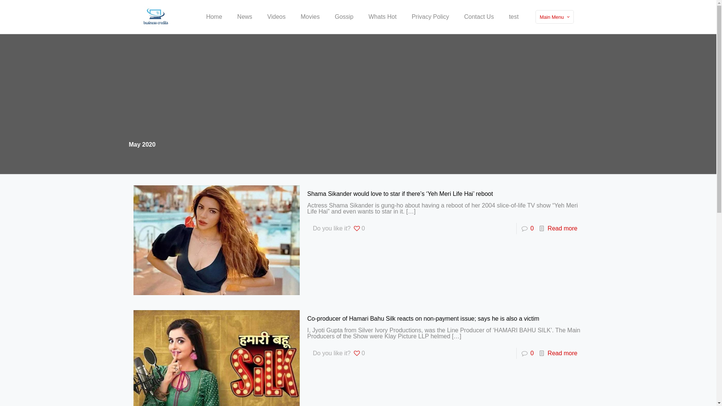  I want to click on 0, so click(532, 229).